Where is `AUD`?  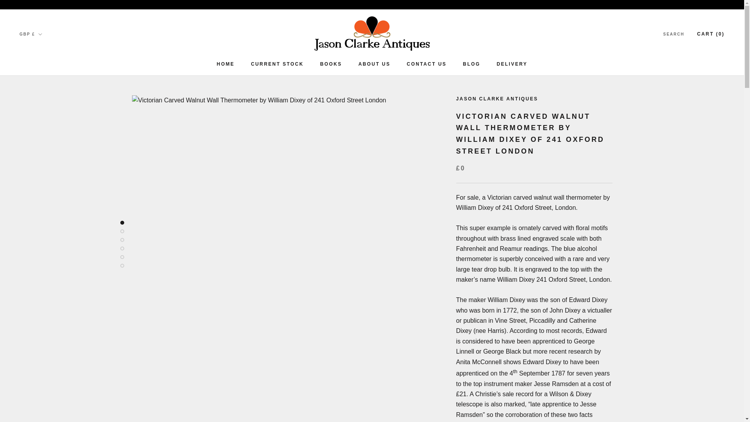
AUD is located at coordinates (44, 92).